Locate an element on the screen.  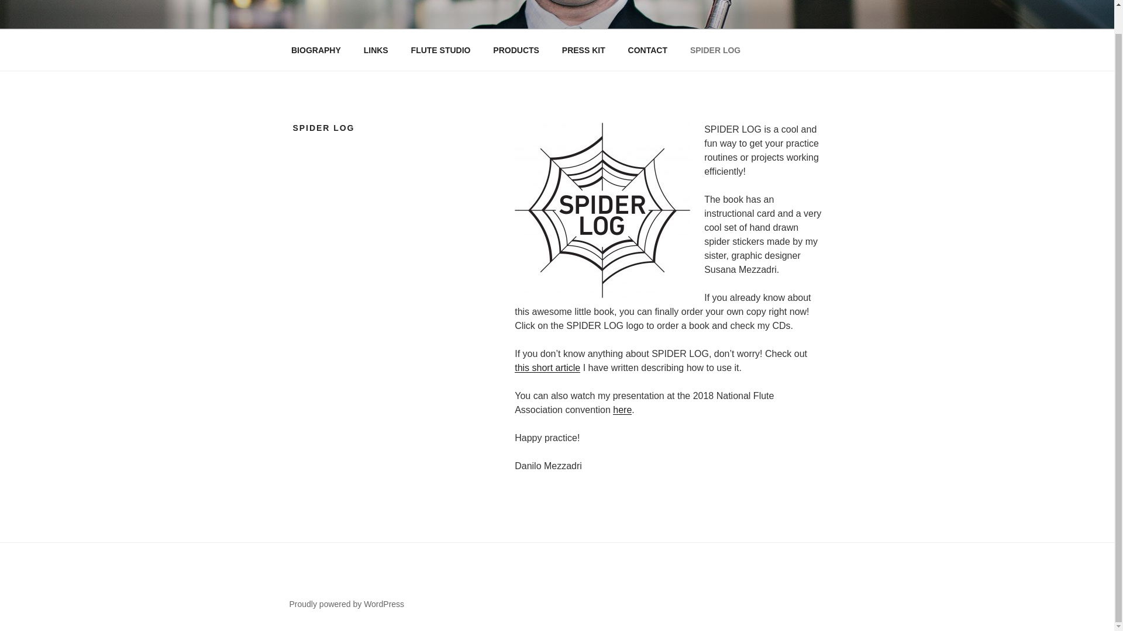
CONTACT is located at coordinates (647, 50).